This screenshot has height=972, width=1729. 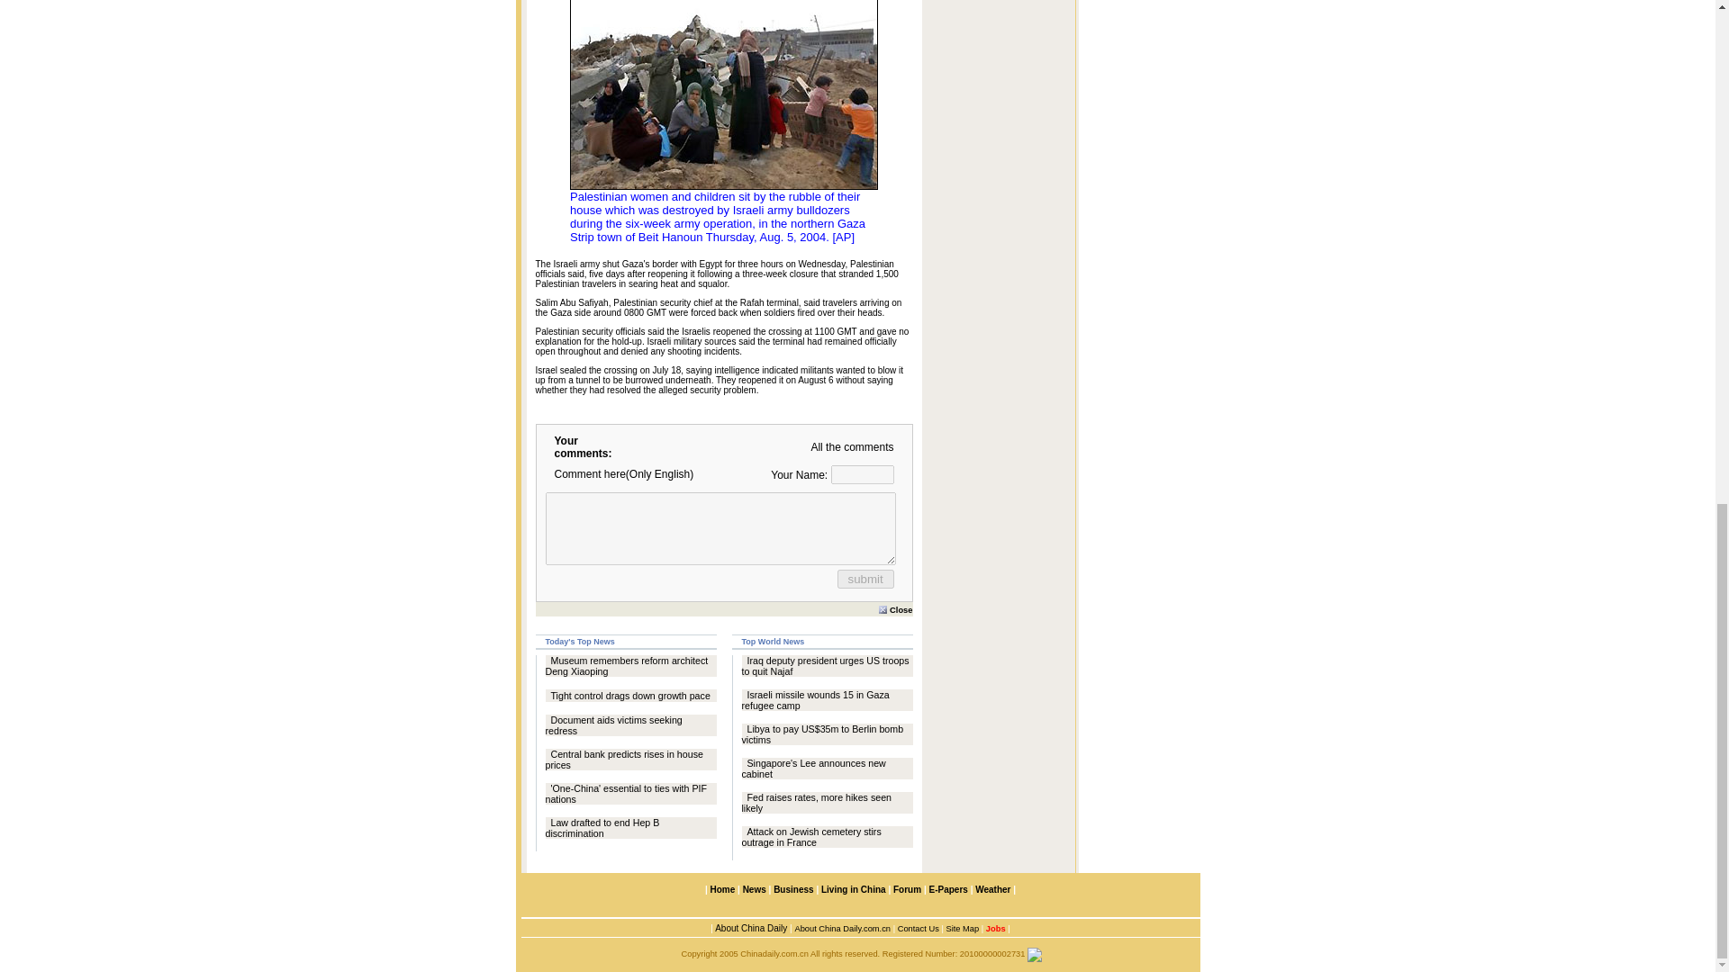 I want to click on Business, so click(x=792, y=889).